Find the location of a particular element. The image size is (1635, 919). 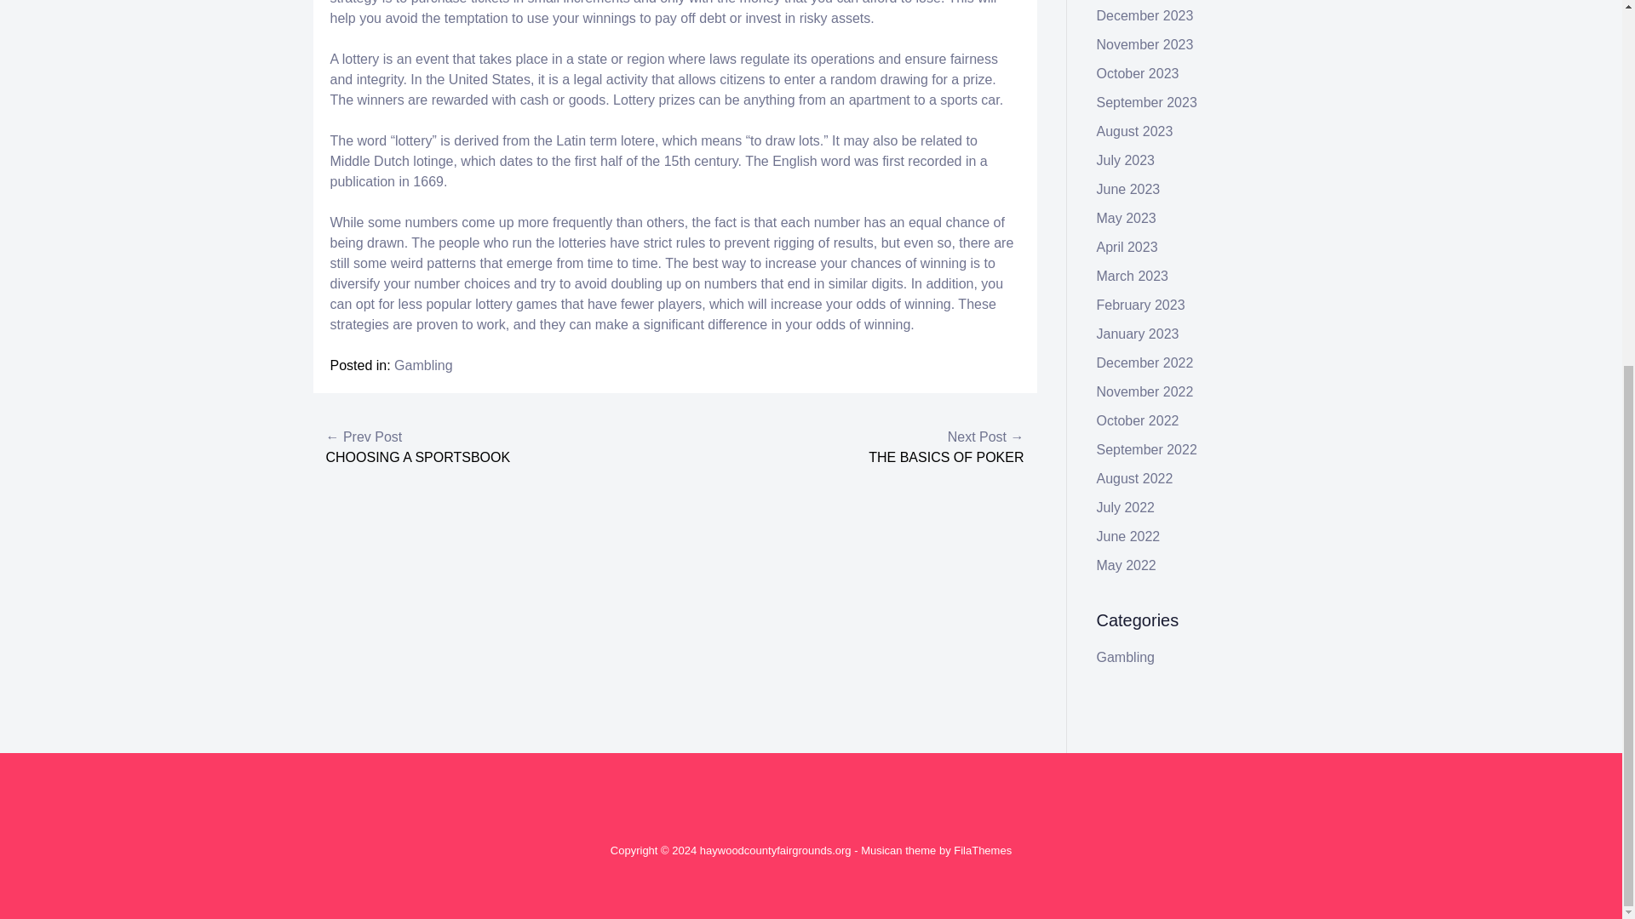

May 2023 is located at coordinates (1126, 218).